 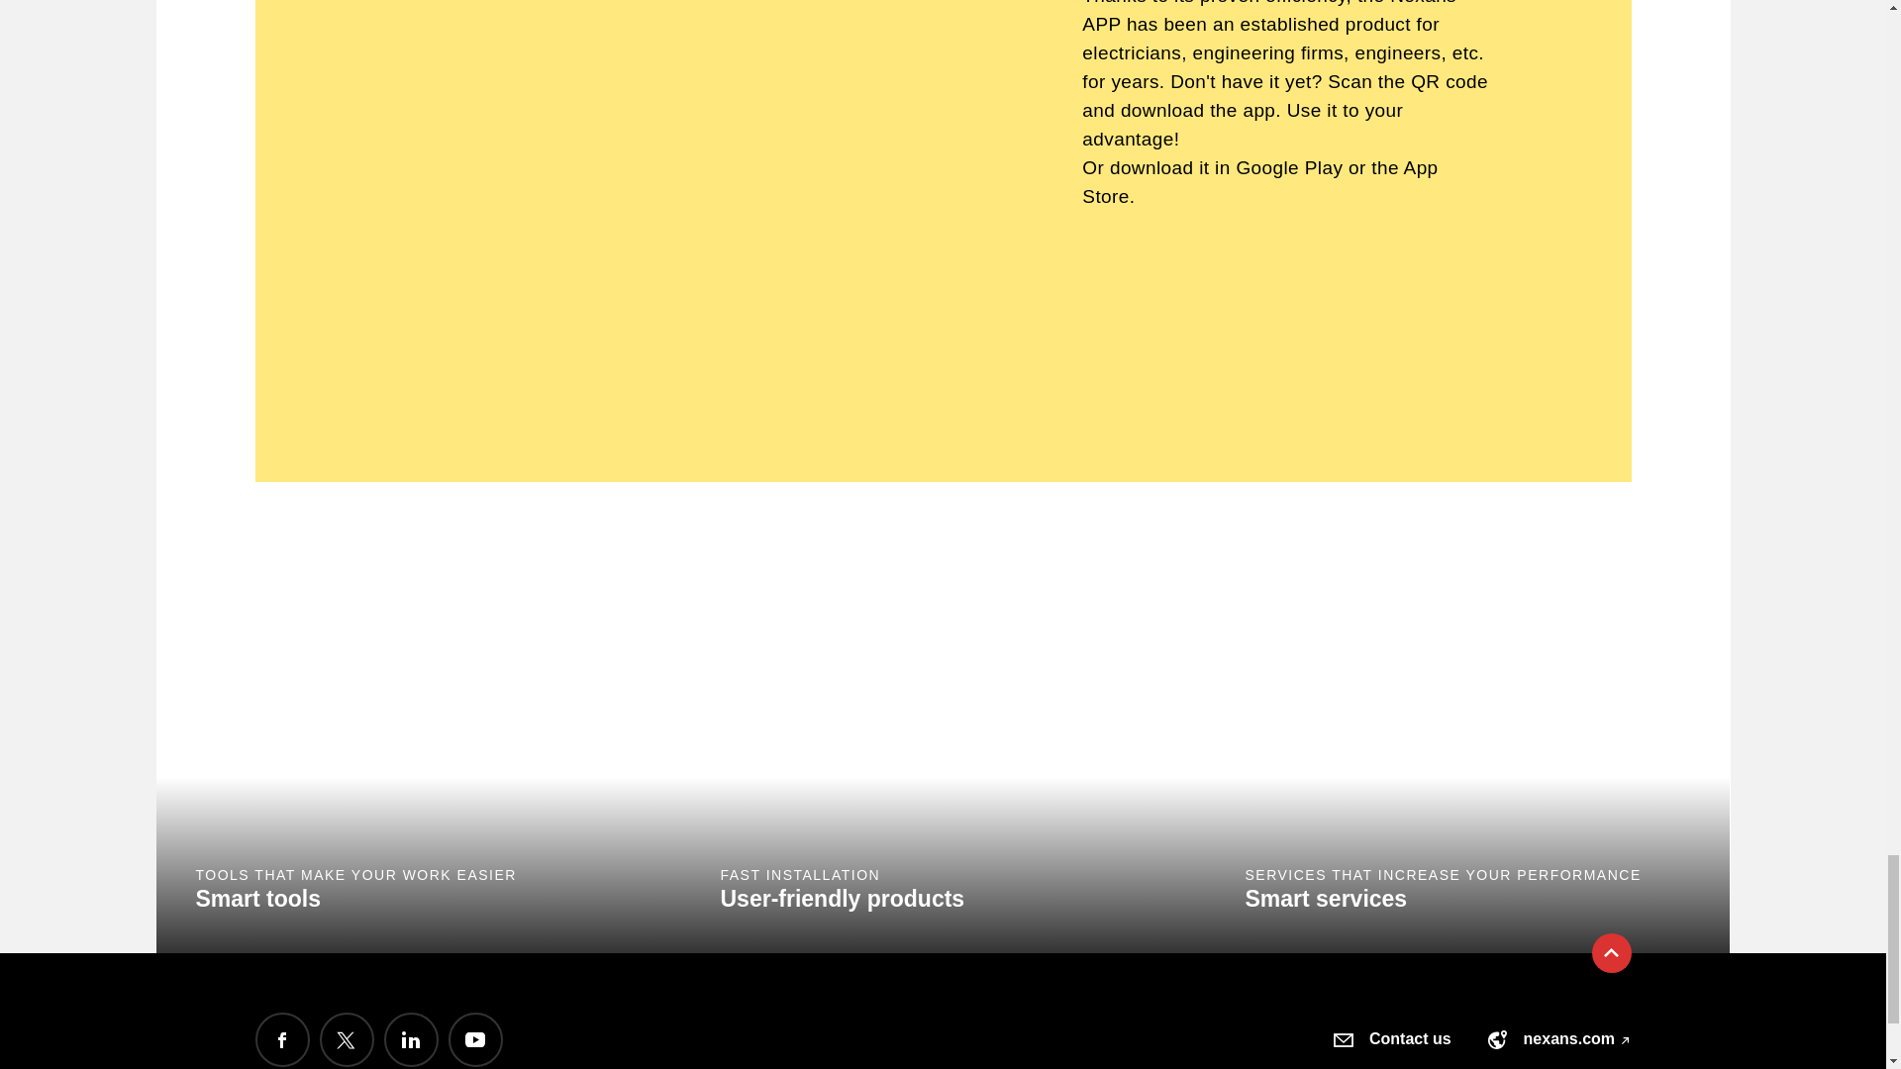 I want to click on www.nexans.com, so click(x=1497, y=1039).